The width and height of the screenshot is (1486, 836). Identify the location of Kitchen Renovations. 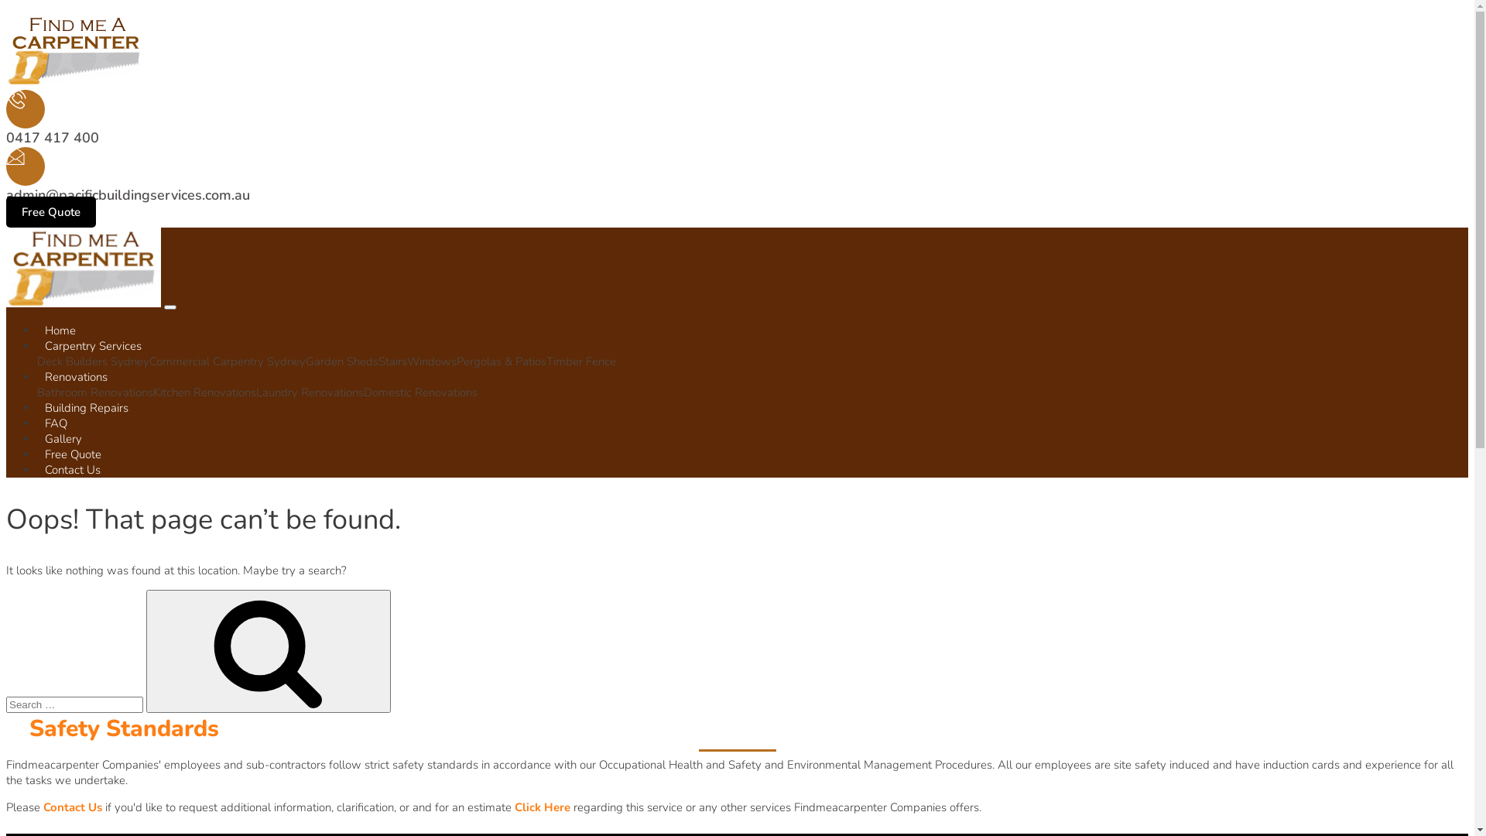
(204, 392).